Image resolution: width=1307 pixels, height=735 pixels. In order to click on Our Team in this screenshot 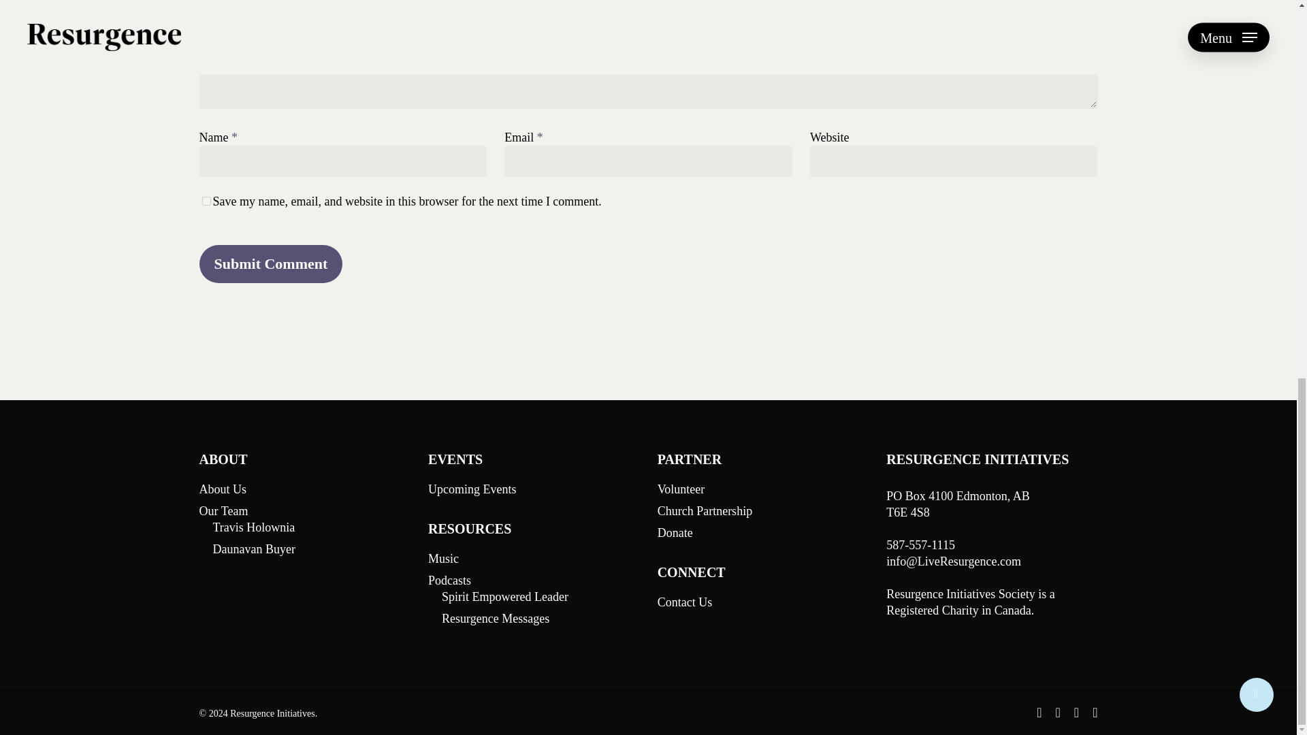, I will do `click(304, 510)`.